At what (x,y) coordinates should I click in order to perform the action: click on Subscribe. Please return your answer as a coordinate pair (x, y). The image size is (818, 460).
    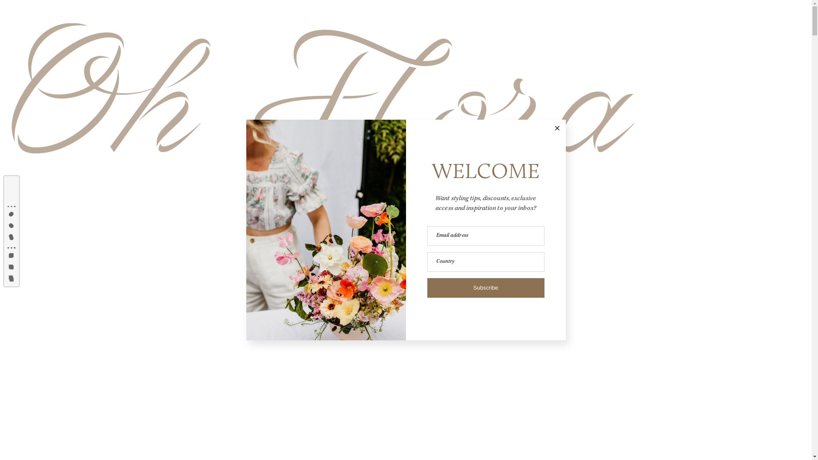
    Looking at the image, I should click on (486, 288).